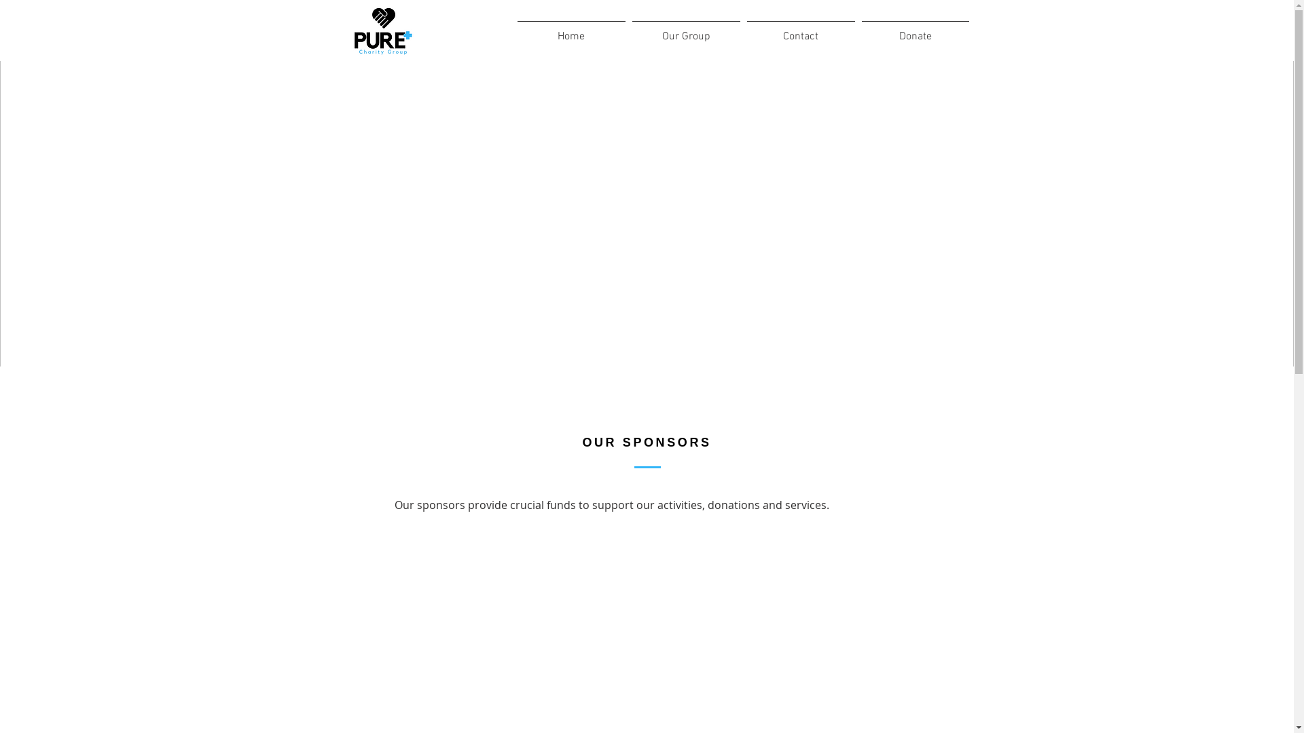 Image resolution: width=1304 pixels, height=733 pixels. Describe the element at coordinates (800, 31) in the screenshot. I see `Contact` at that location.